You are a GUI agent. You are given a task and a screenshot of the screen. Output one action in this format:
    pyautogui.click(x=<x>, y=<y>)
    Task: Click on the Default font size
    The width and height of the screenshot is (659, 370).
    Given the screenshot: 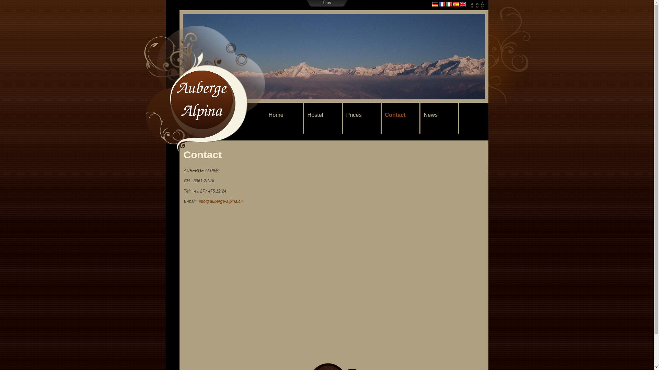 What is the action you would take?
    pyautogui.click(x=477, y=5)
    